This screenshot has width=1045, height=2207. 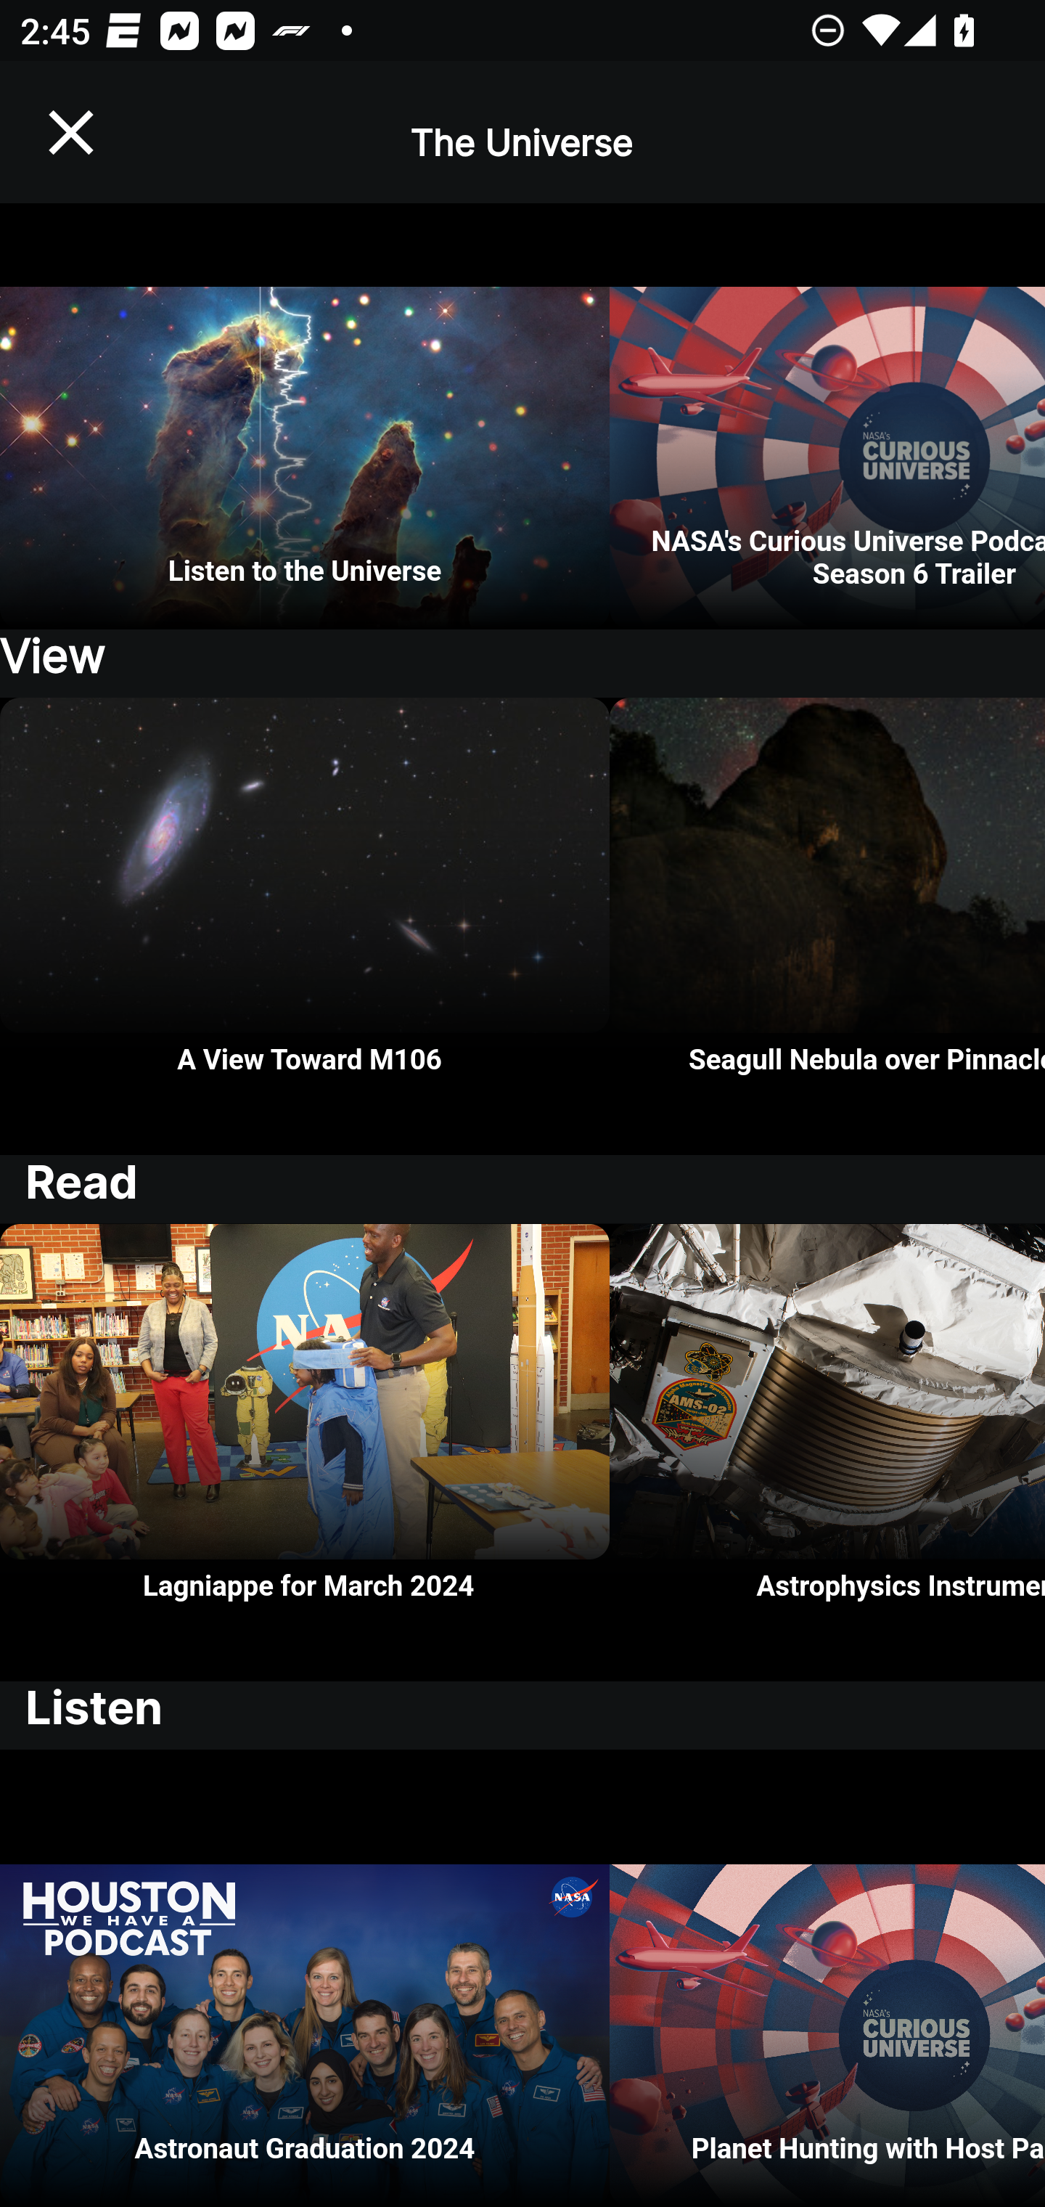 What do you see at coordinates (305, 1978) in the screenshot?
I see `Astronaut Graduation 2024` at bounding box center [305, 1978].